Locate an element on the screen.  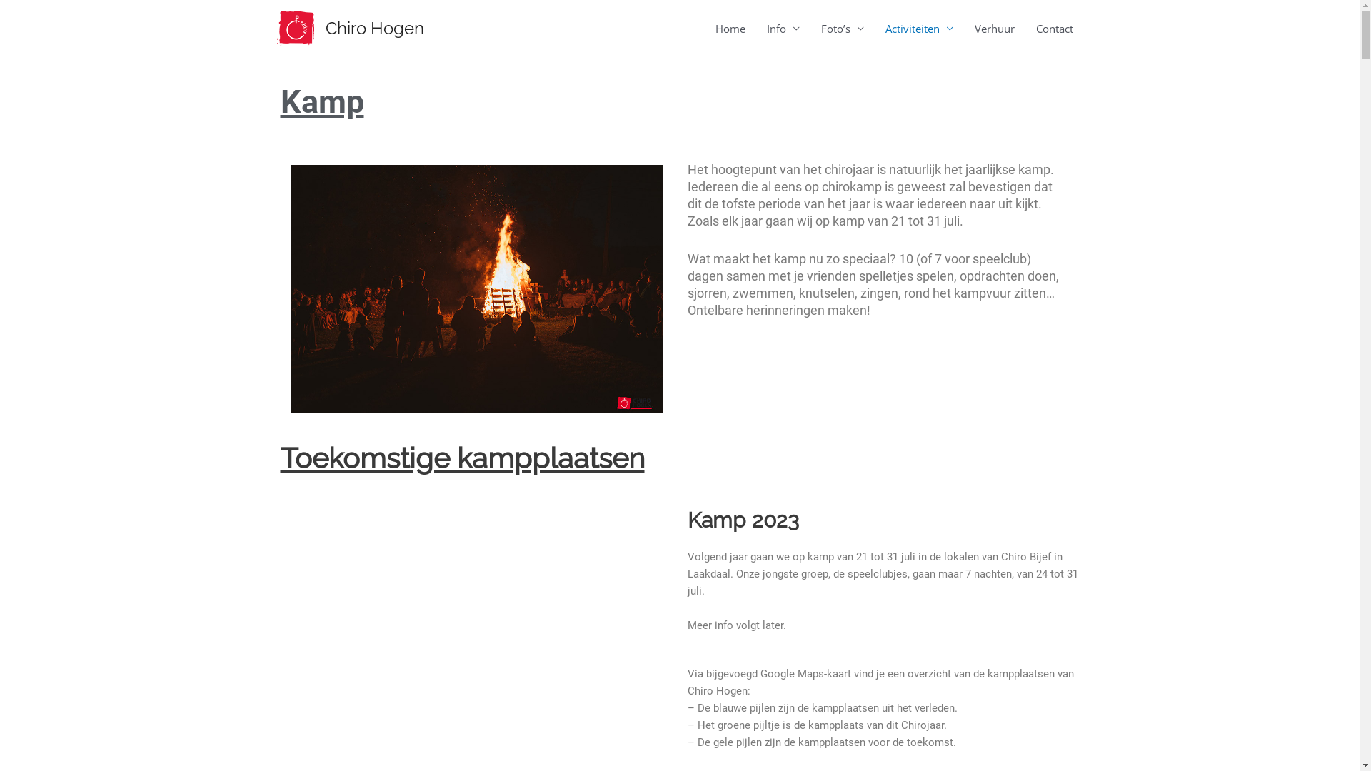
Contact is located at coordinates (1055, 29).